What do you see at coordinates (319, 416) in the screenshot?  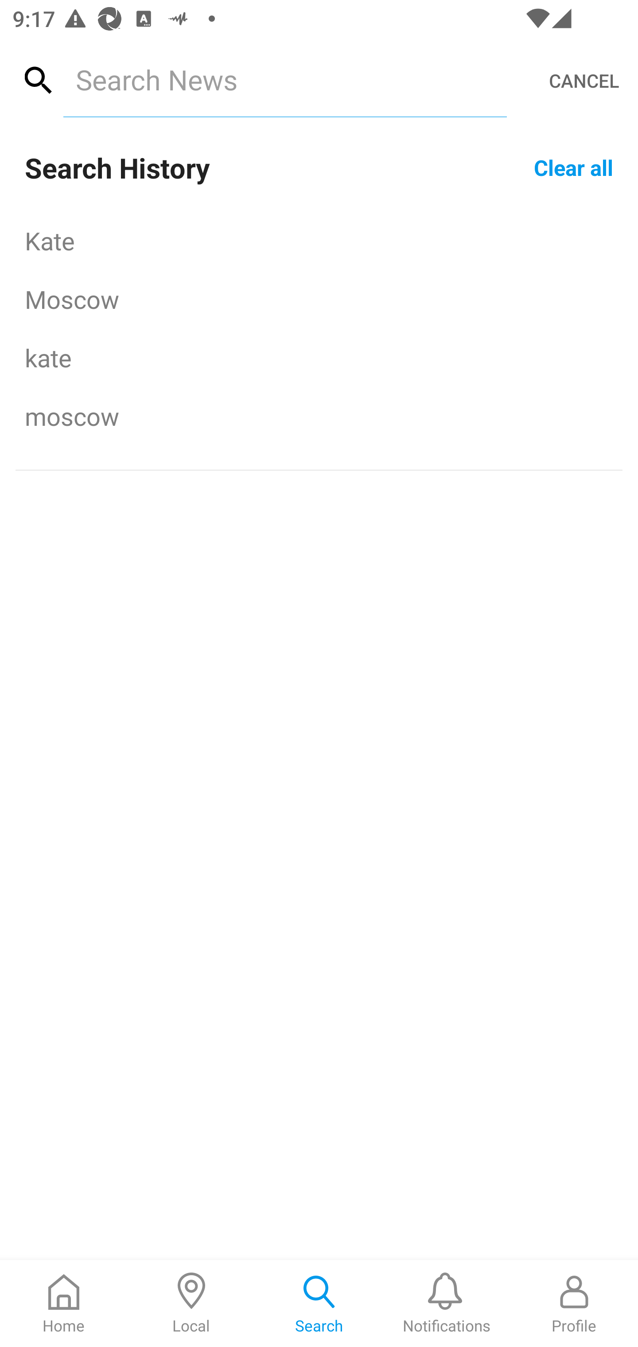 I see `moscow` at bounding box center [319, 416].